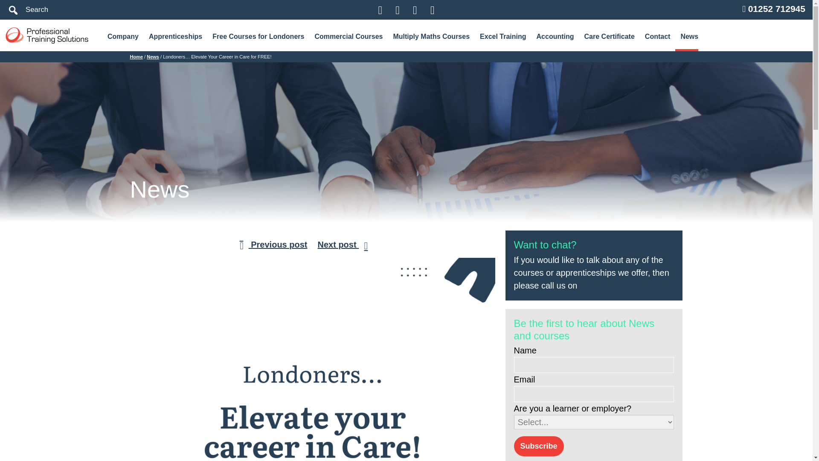  What do you see at coordinates (380, 10) in the screenshot?
I see `Follow us on Twitter` at bounding box center [380, 10].